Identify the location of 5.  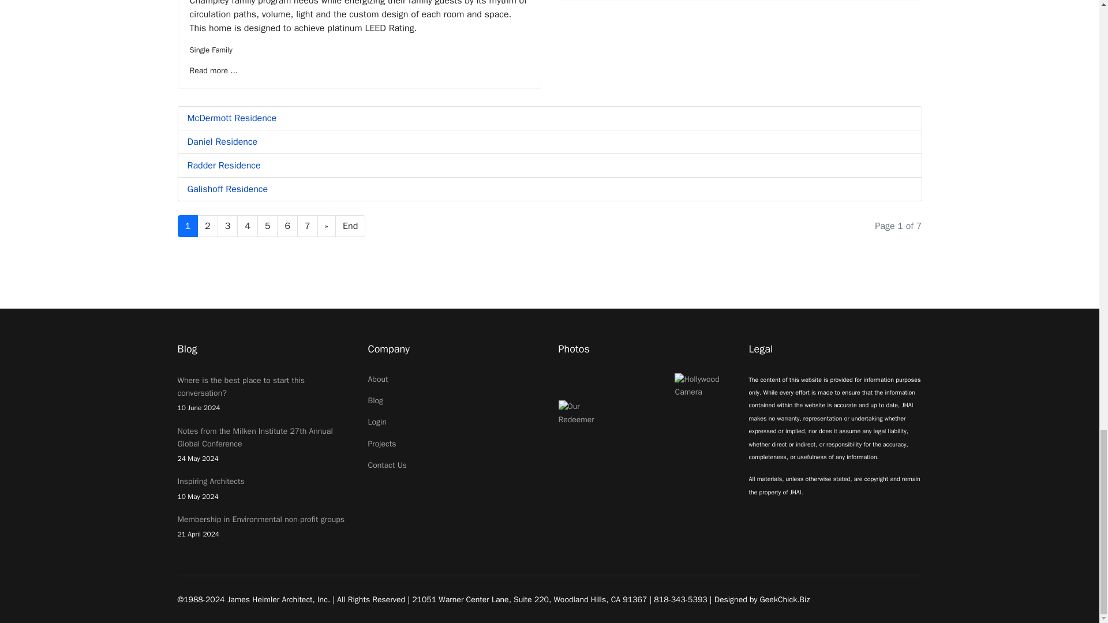
(267, 226).